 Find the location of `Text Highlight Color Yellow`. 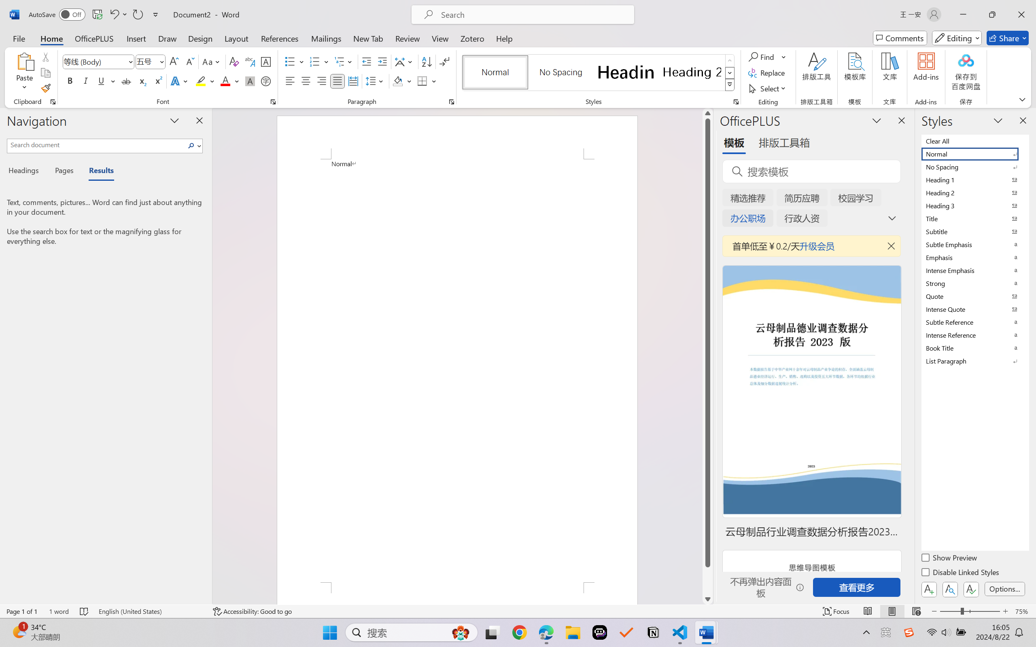

Text Highlight Color Yellow is located at coordinates (201, 81).